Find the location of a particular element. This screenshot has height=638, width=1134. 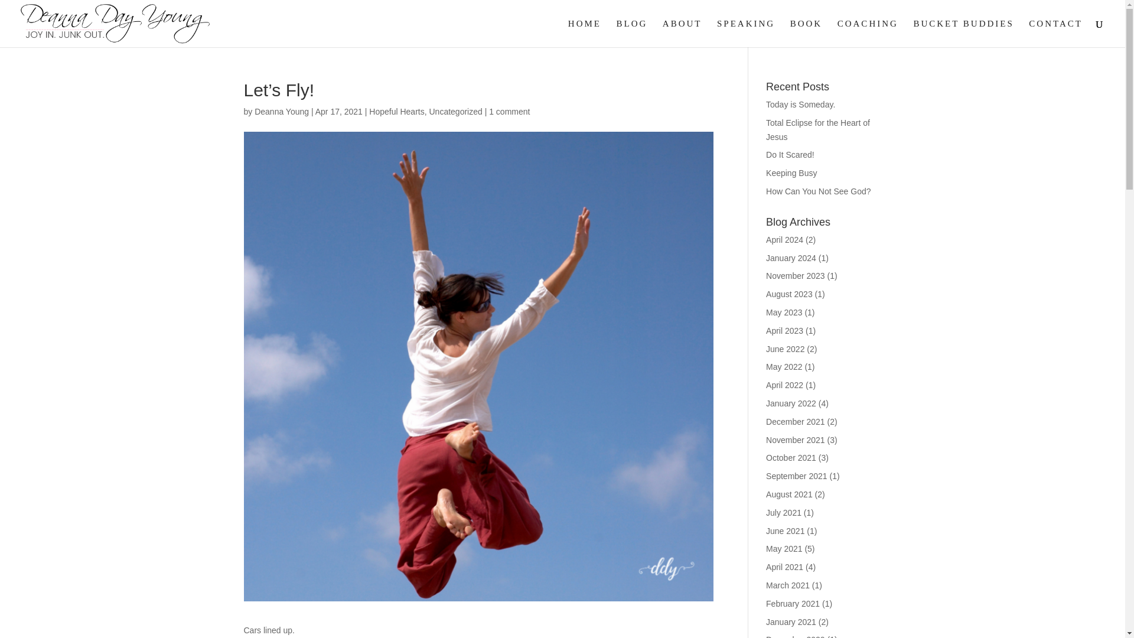

Deanna Young is located at coordinates (281, 111).